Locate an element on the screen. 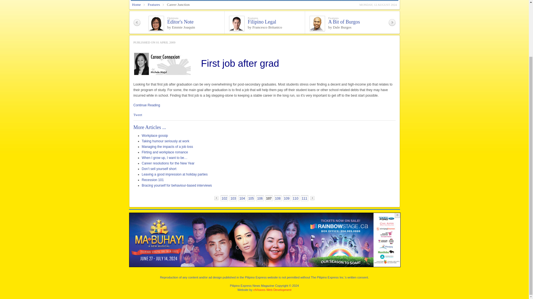 This screenshot has width=533, height=299. 104 is located at coordinates (242, 198).